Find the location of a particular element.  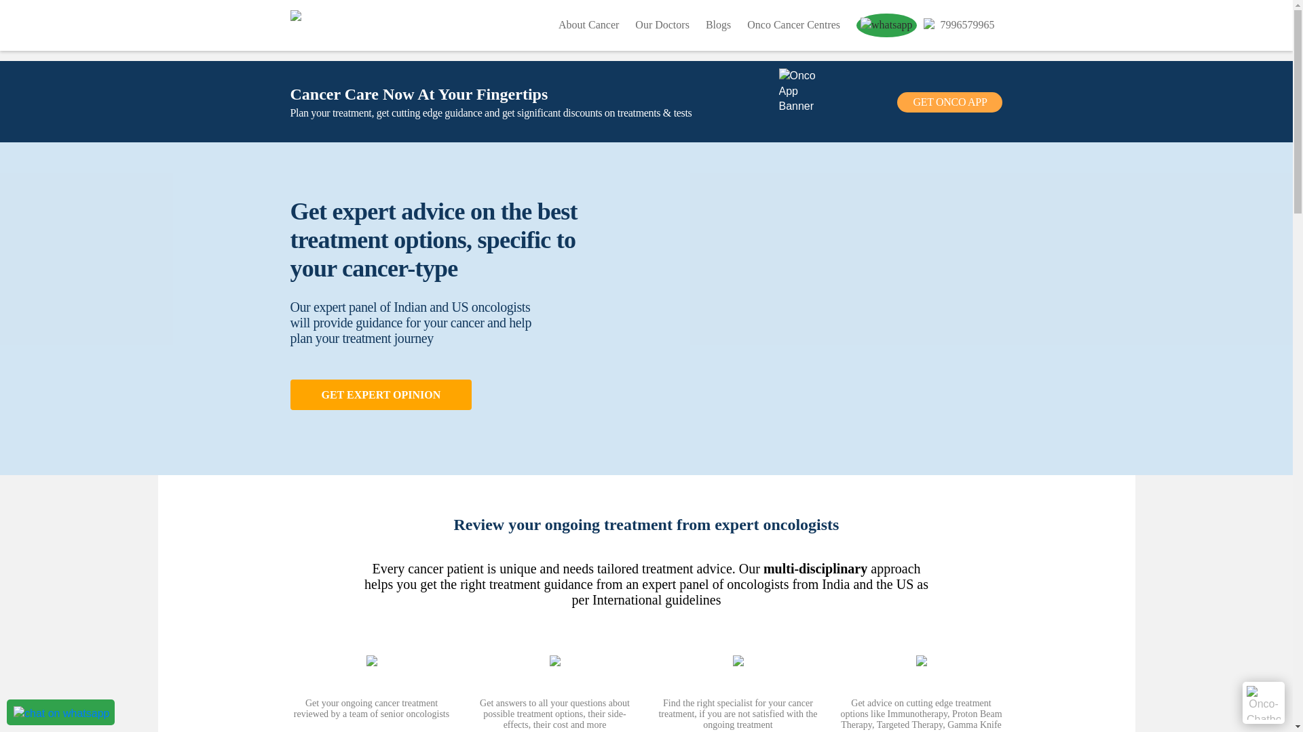

GET ONCO APP is located at coordinates (949, 102).